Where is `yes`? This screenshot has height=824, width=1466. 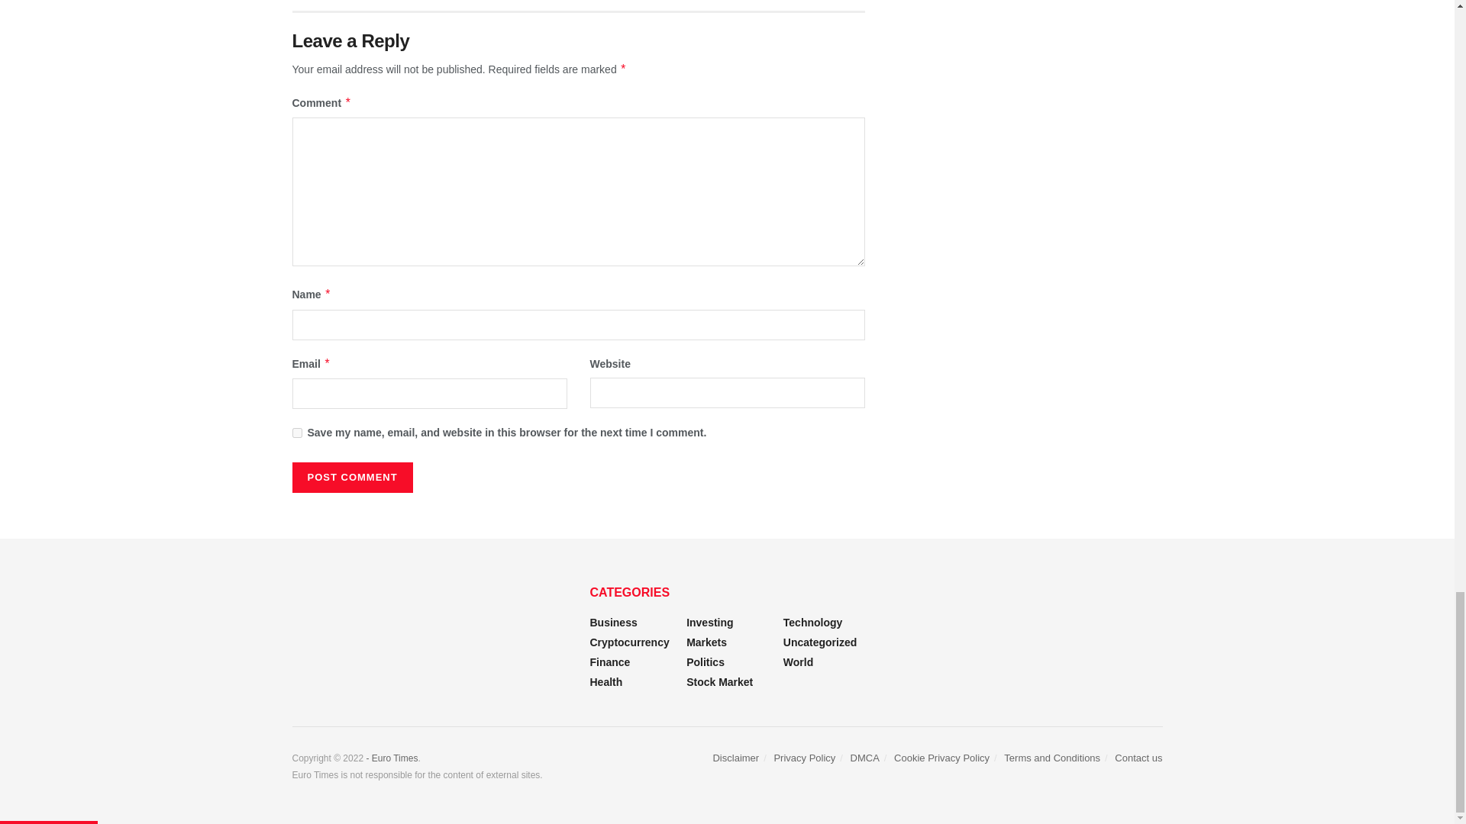
yes is located at coordinates (296, 432).